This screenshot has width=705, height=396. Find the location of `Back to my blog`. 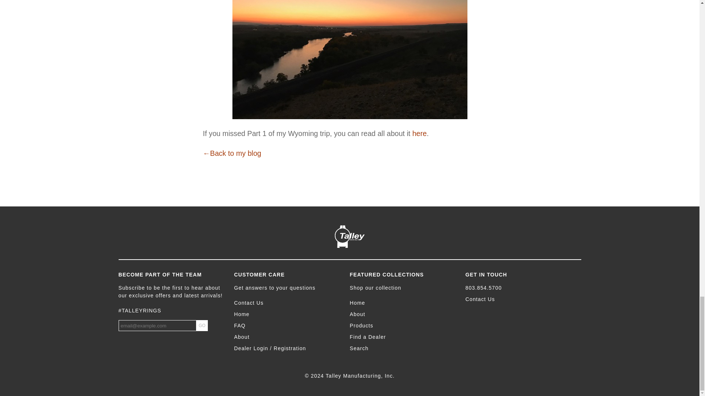

Back to my blog is located at coordinates (232, 153).